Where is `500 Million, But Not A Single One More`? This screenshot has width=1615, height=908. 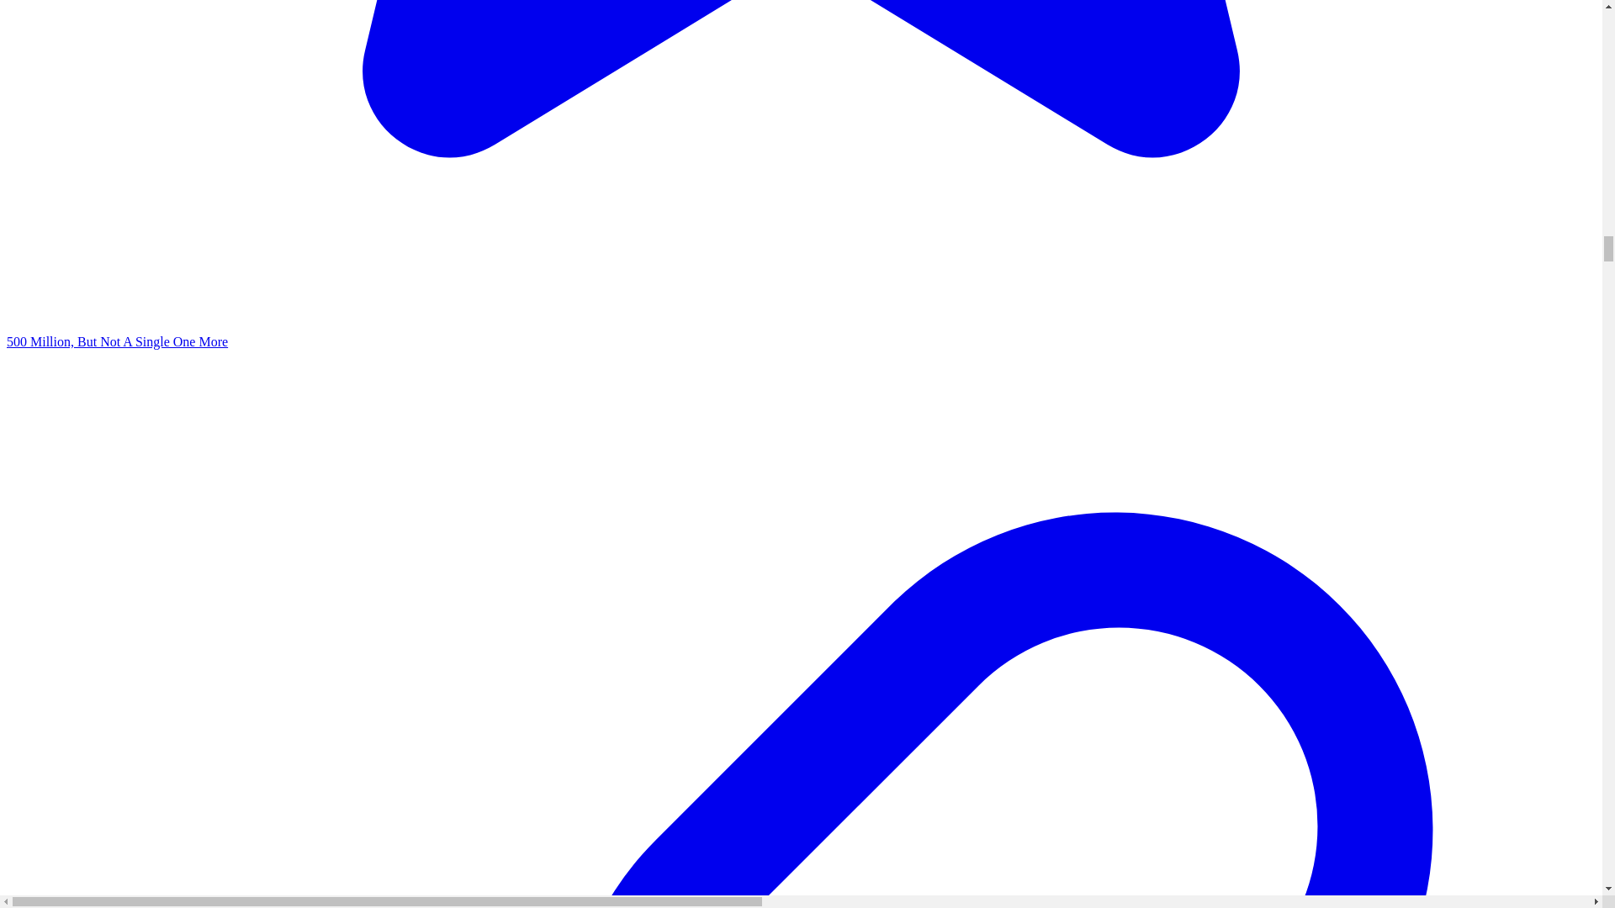
500 Million, But Not A Single One More is located at coordinates (116, 341).